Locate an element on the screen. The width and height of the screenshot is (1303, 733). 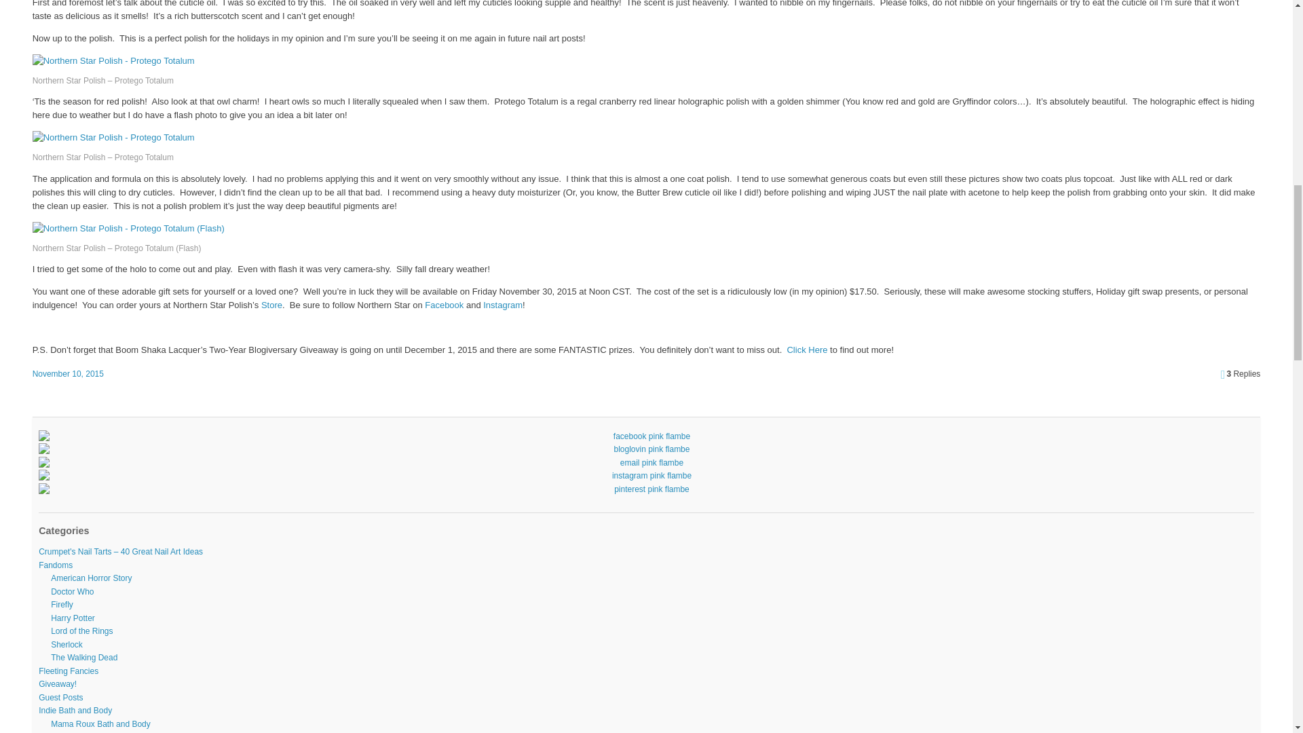
Giveaway! is located at coordinates (58, 684).